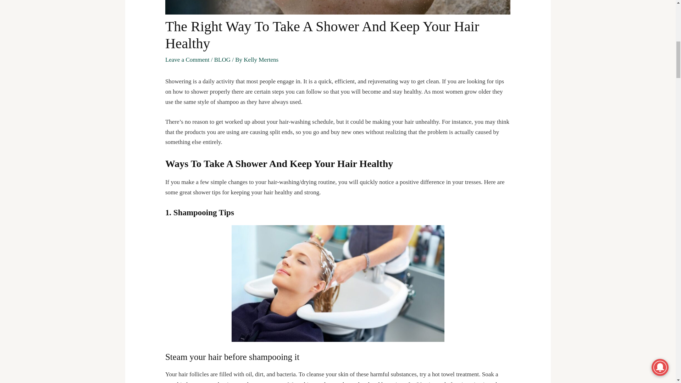 The image size is (681, 383). What do you see at coordinates (261, 60) in the screenshot?
I see `View all posts by Kelly Mertens` at bounding box center [261, 60].